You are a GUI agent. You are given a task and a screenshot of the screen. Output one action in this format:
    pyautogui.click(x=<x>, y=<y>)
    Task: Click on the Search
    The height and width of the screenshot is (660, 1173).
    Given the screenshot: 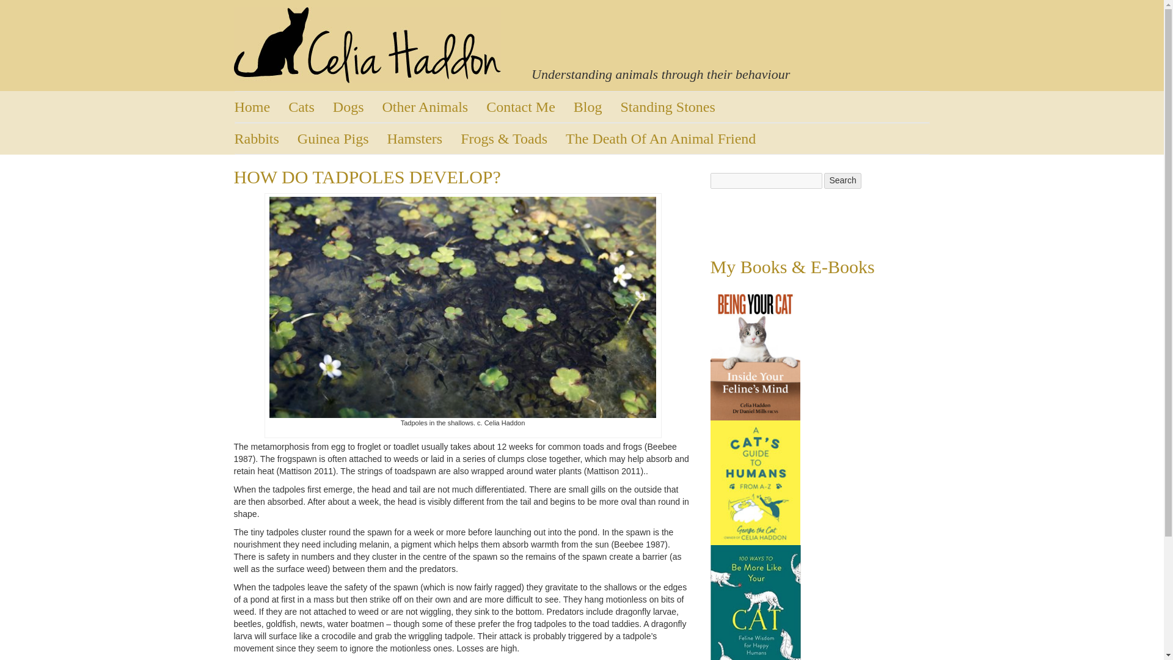 What is the action you would take?
    pyautogui.click(x=842, y=180)
    